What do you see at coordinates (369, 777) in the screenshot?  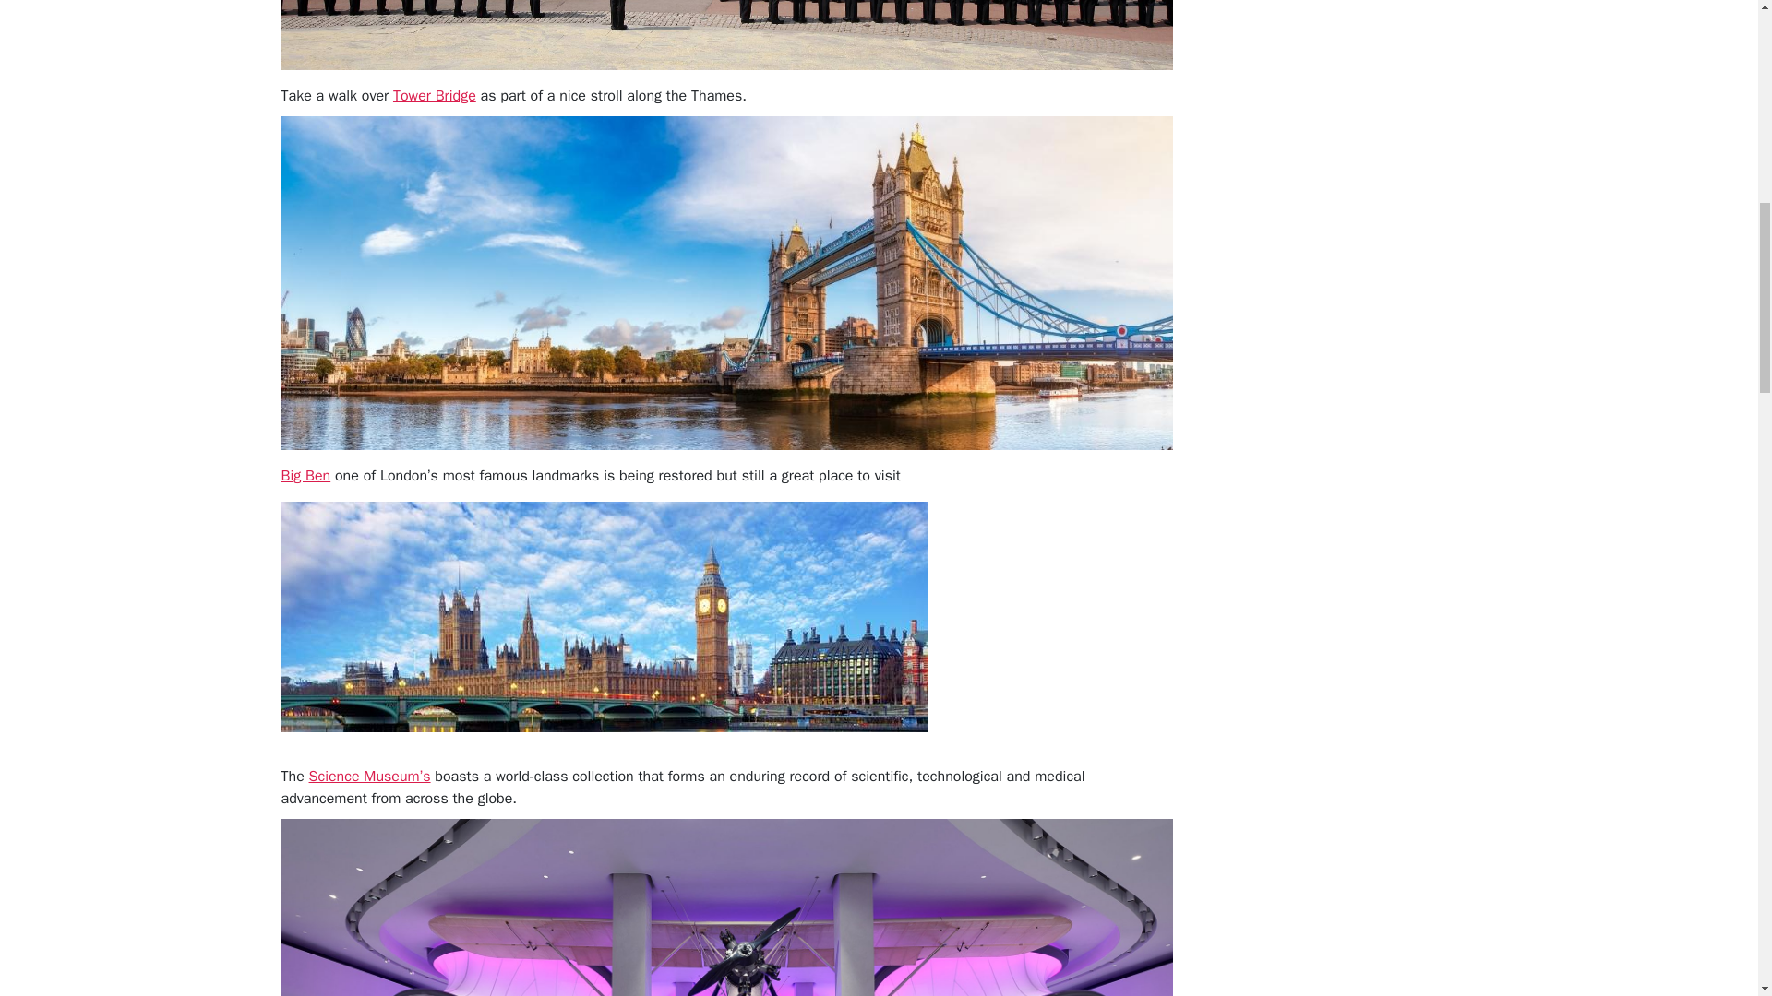 I see `science museum` at bounding box center [369, 777].